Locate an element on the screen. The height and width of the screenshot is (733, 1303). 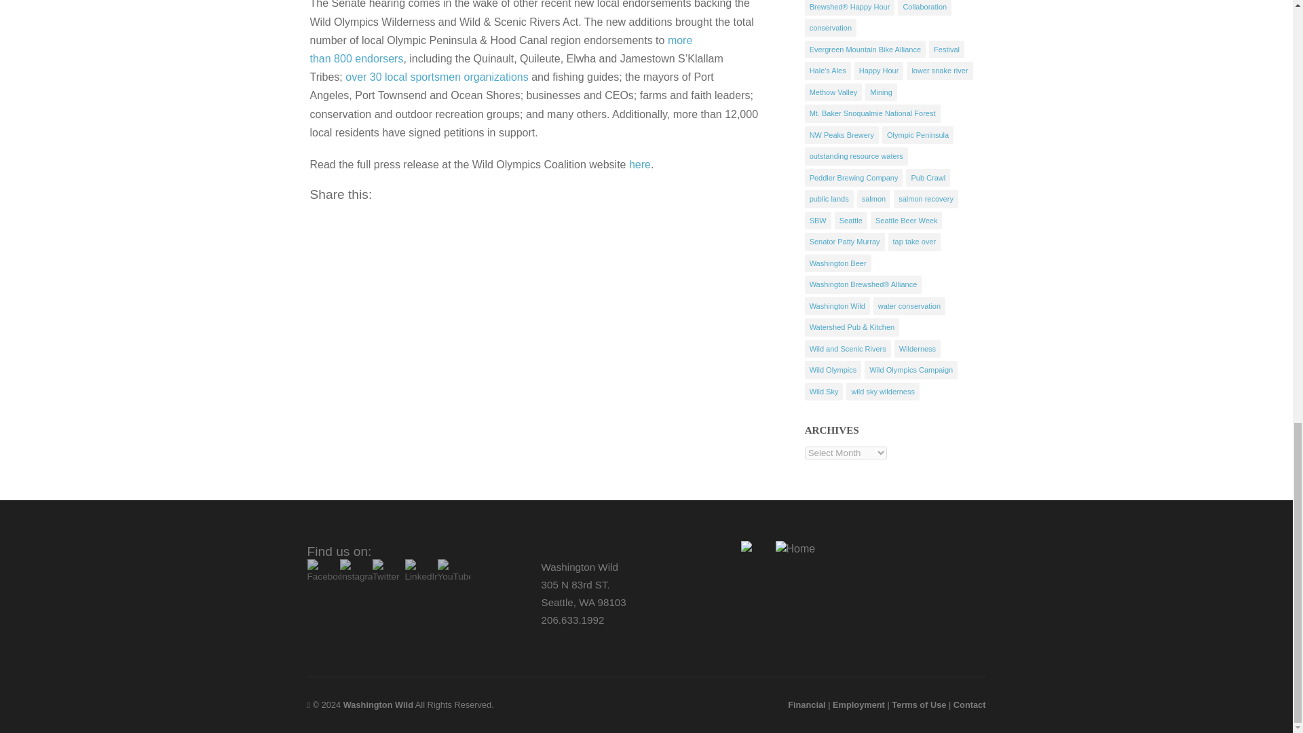
Share via Facebook is located at coordinates (409, 205).